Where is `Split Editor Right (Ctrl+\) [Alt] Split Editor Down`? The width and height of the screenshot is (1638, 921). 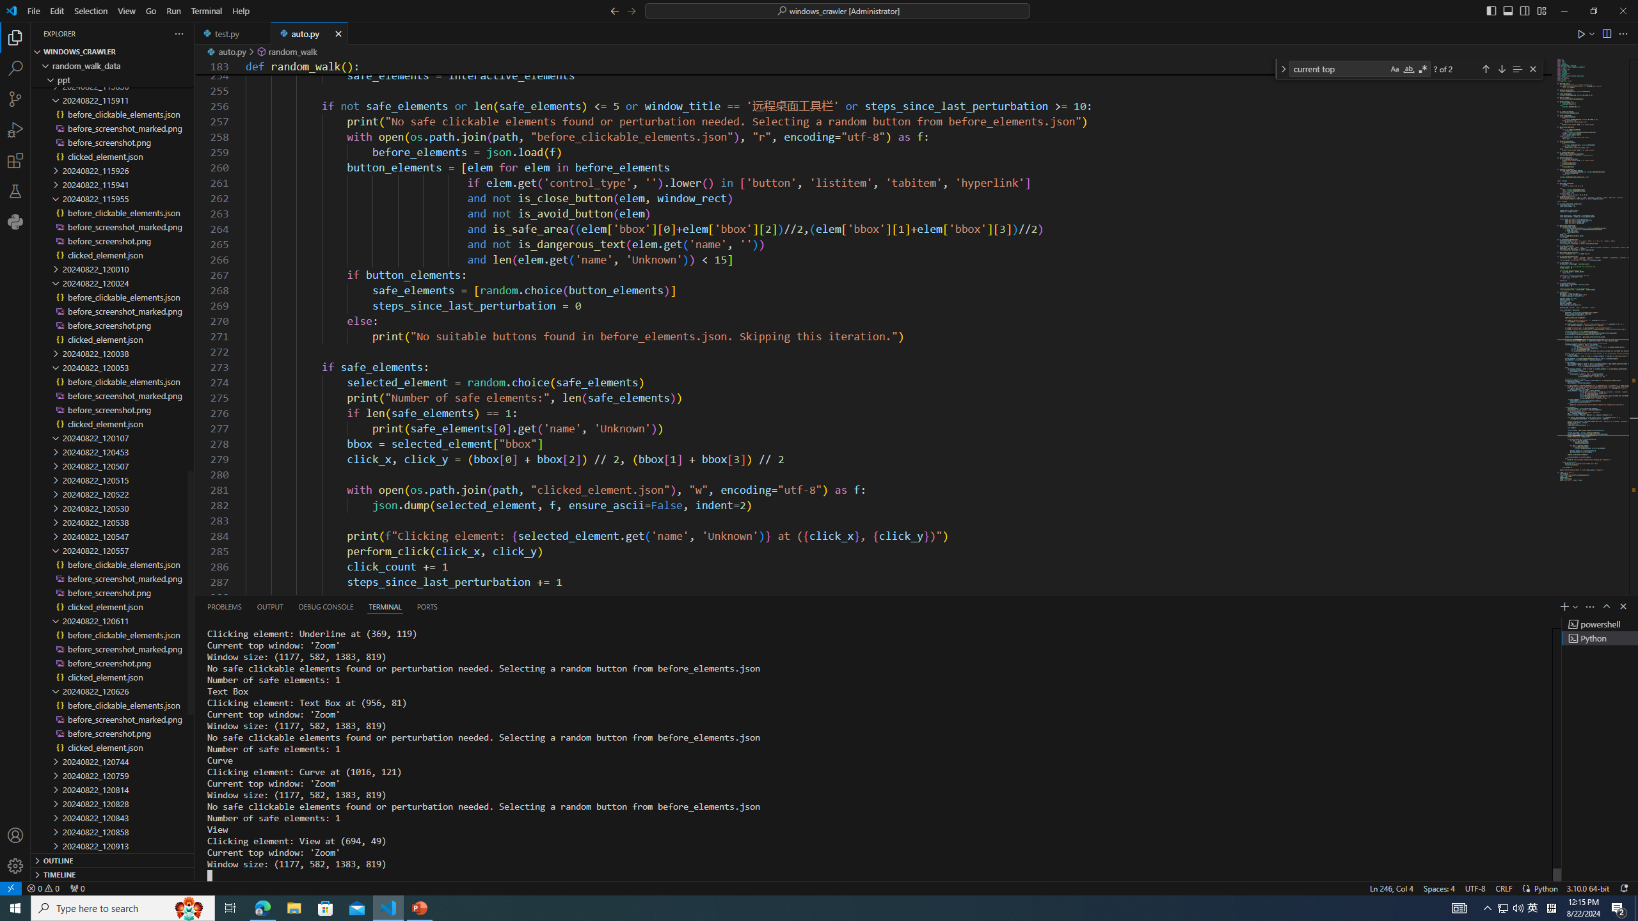
Split Editor Right (Ctrl+\) [Alt] Split Editor Down is located at coordinates (1607, 33).